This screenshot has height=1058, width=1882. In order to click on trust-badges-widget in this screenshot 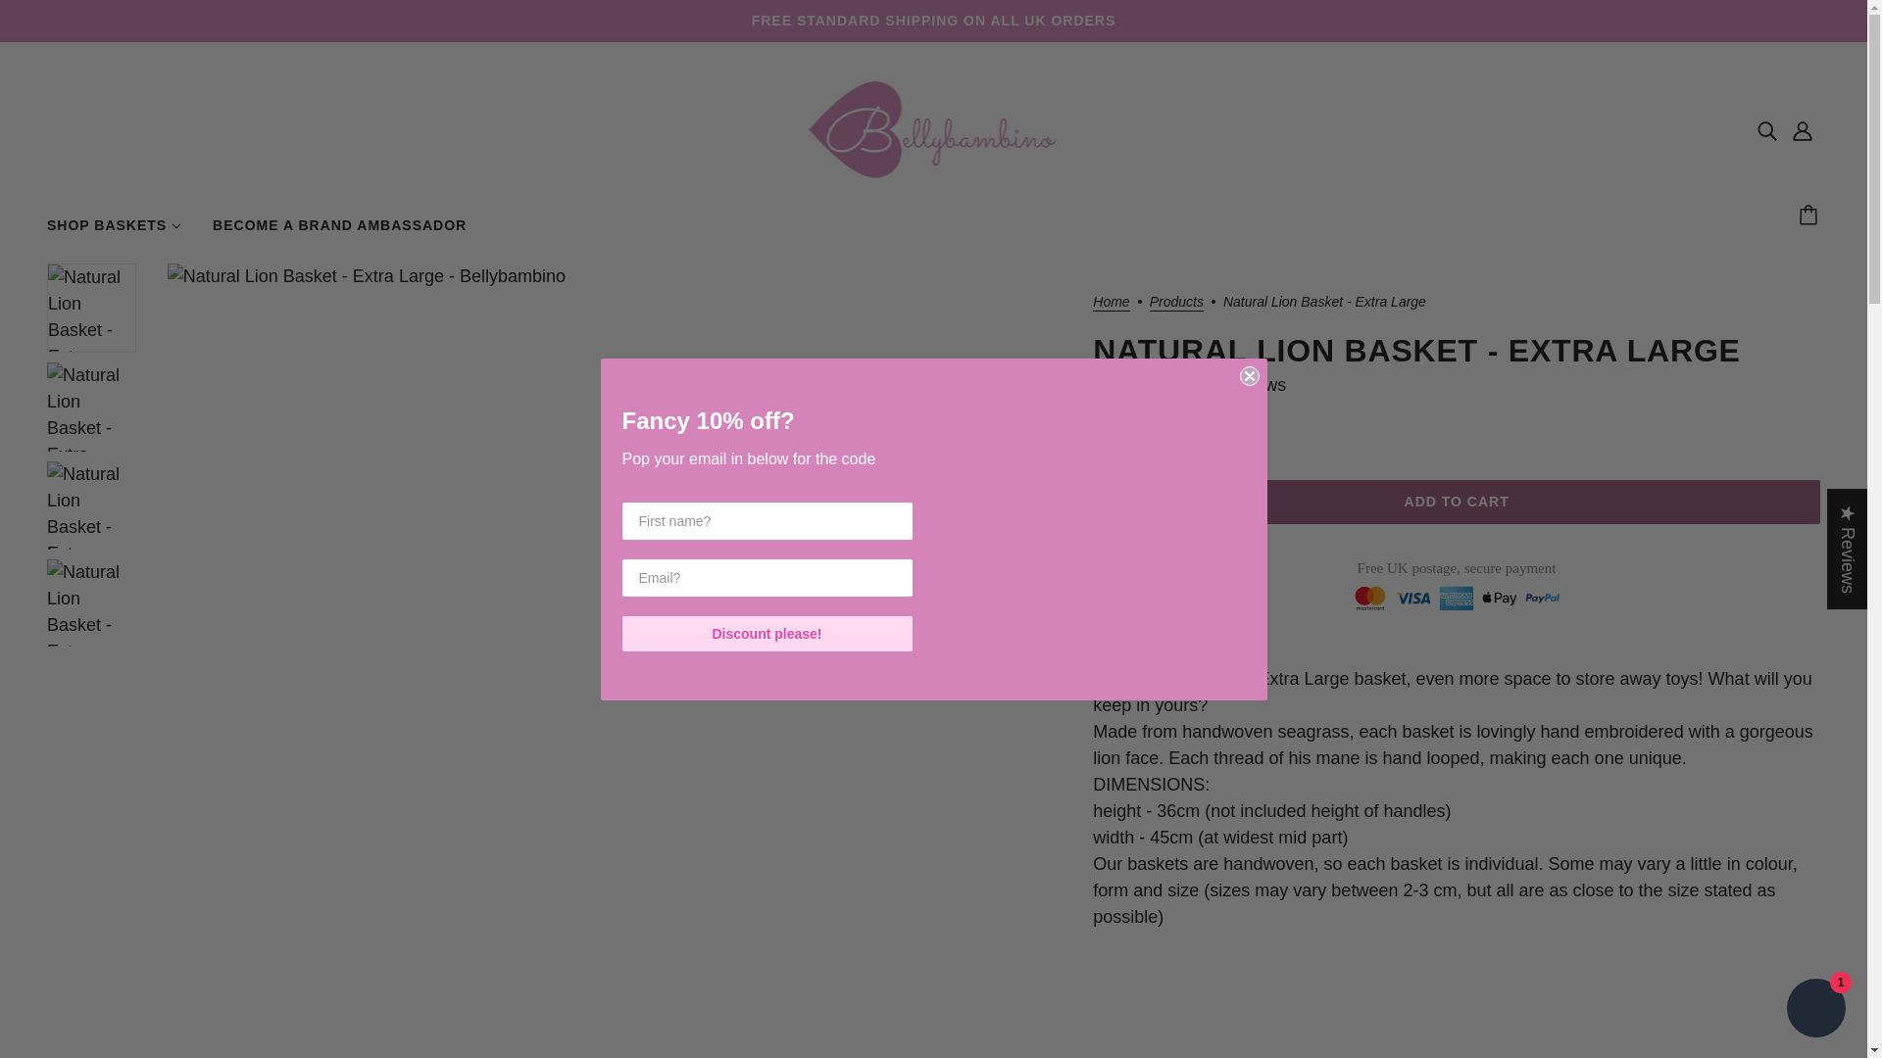, I will do `click(1457, 593)`.